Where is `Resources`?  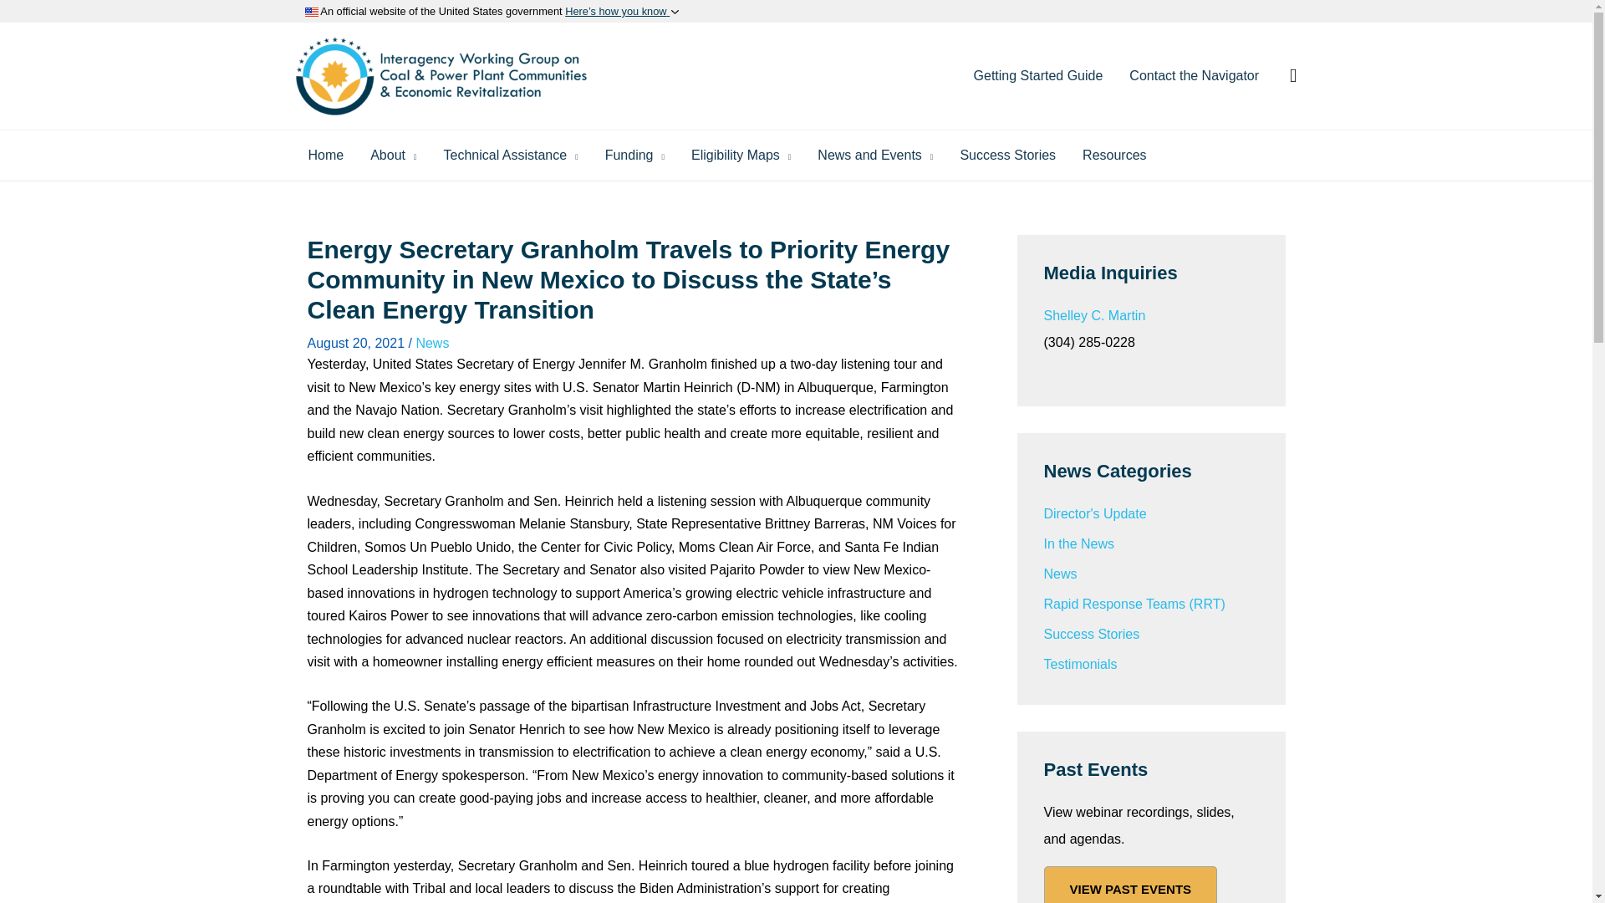
Resources is located at coordinates (1113, 156).